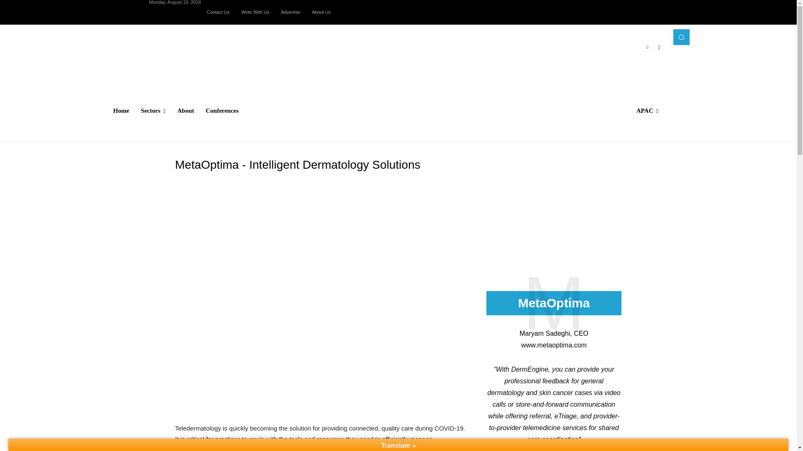 This screenshot has height=451, width=803. What do you see at coordinates (321, 12) in the screenshot?
I see `About Us` at bounding box center [321, 12].